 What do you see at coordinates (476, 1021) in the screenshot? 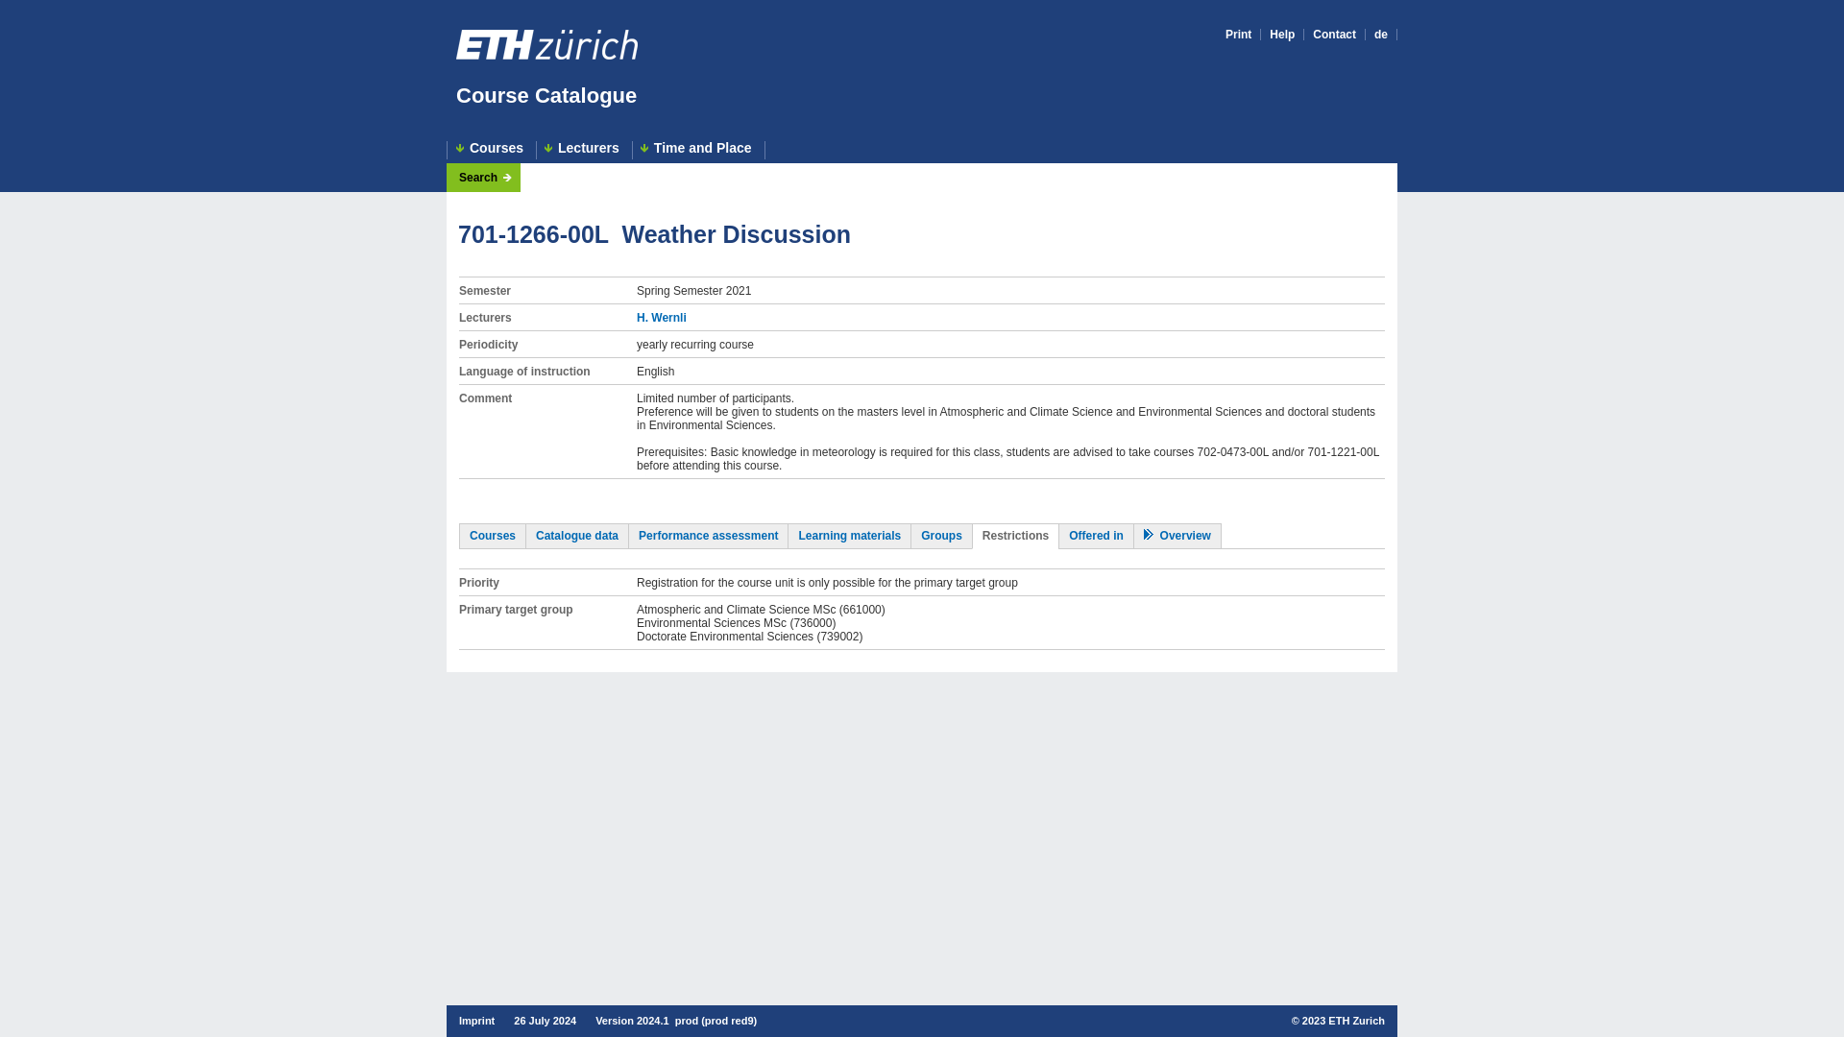
I see `Imprint` at bounding box center [476, 1021].